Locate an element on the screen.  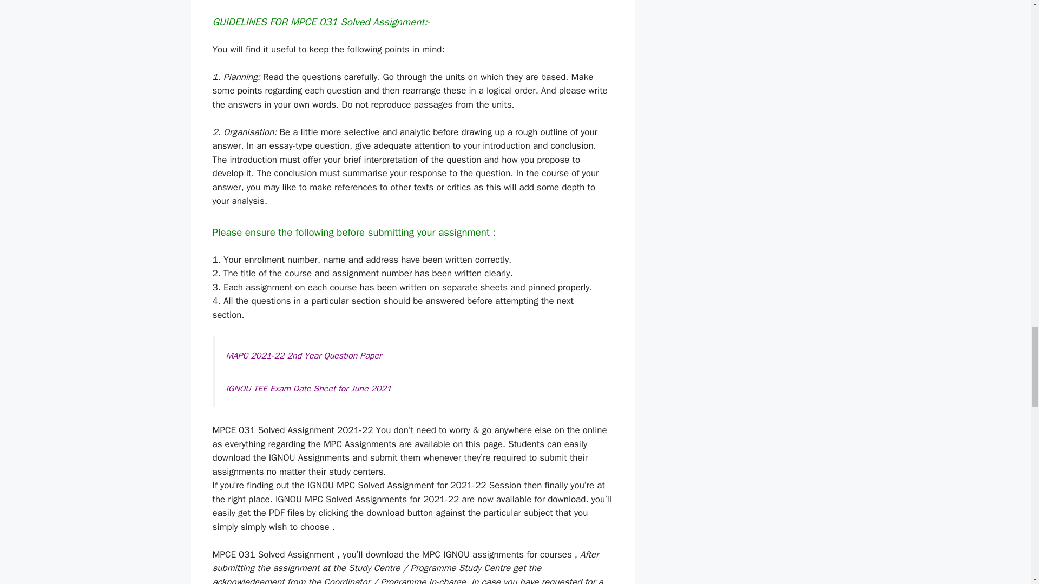
MAPC 2021-22 2nd Year Question Paper is located at coordinates (304, 354).